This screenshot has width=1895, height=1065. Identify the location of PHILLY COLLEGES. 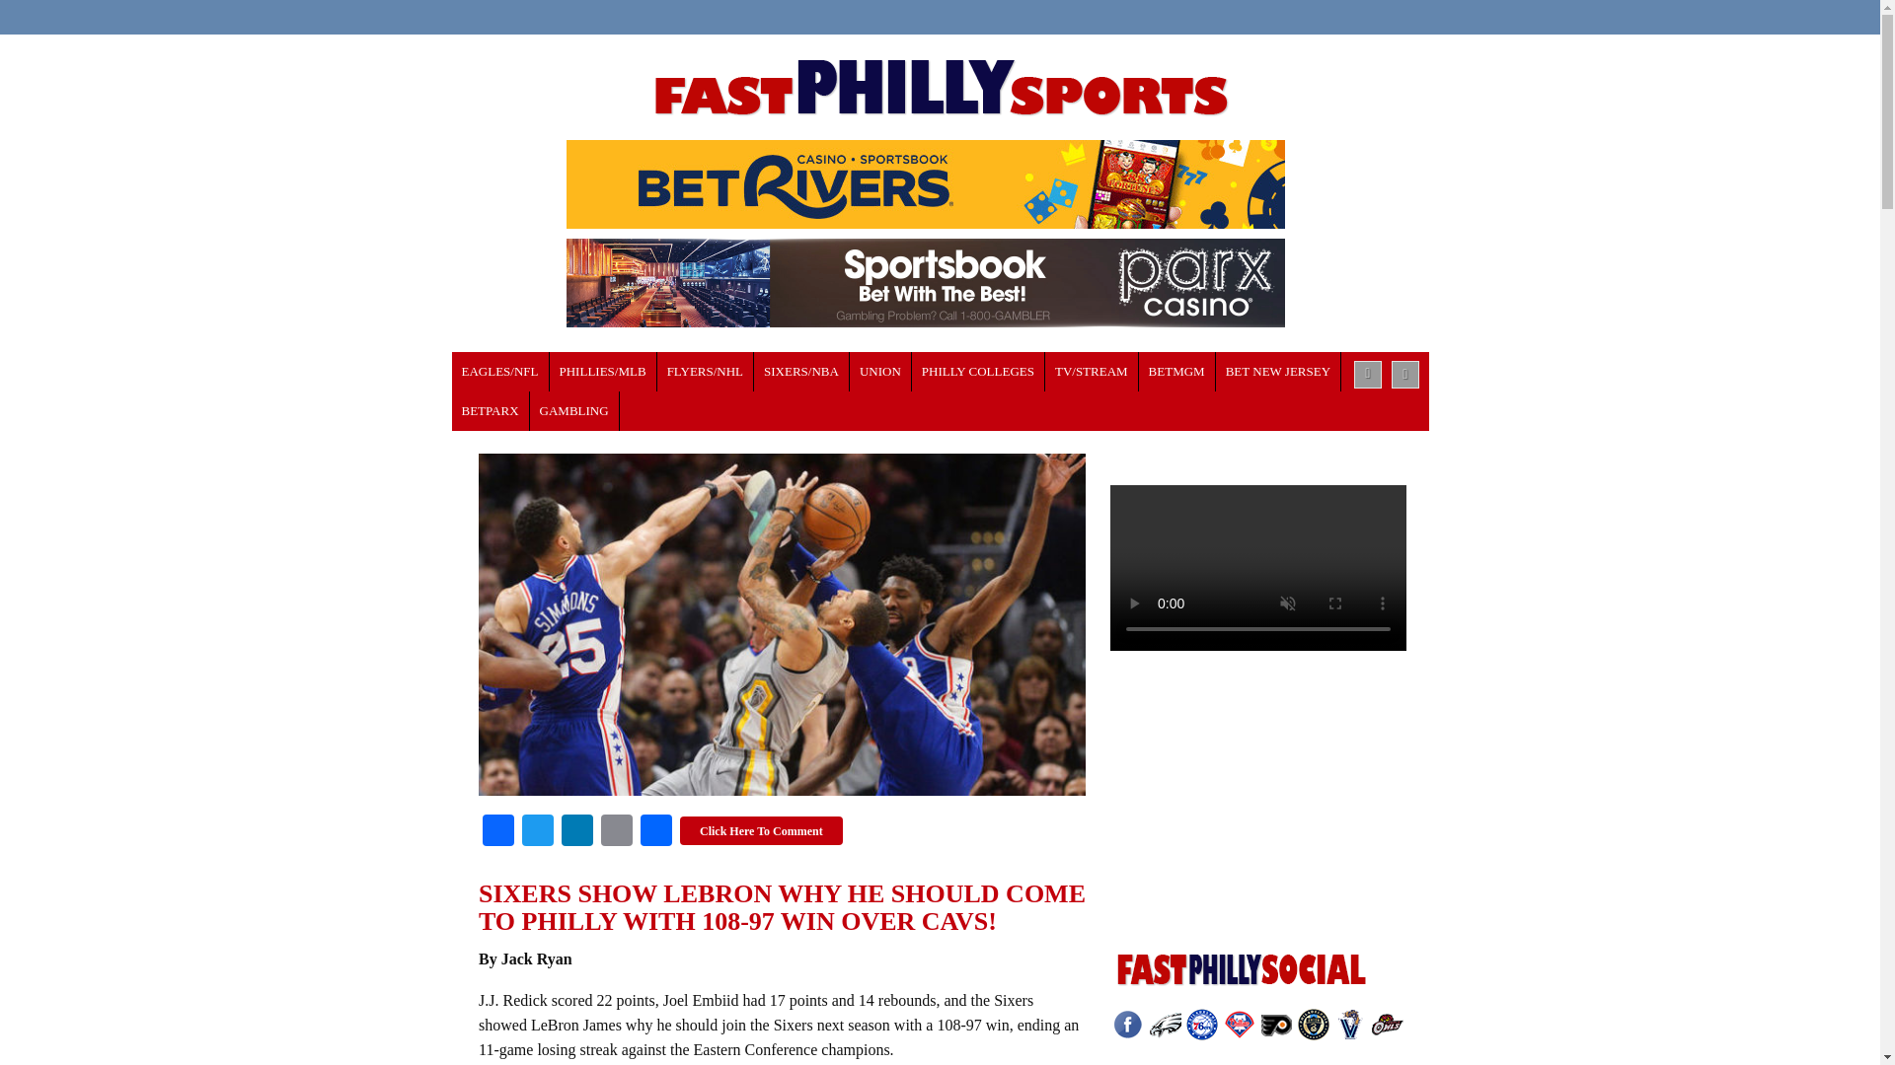
(978, 372).